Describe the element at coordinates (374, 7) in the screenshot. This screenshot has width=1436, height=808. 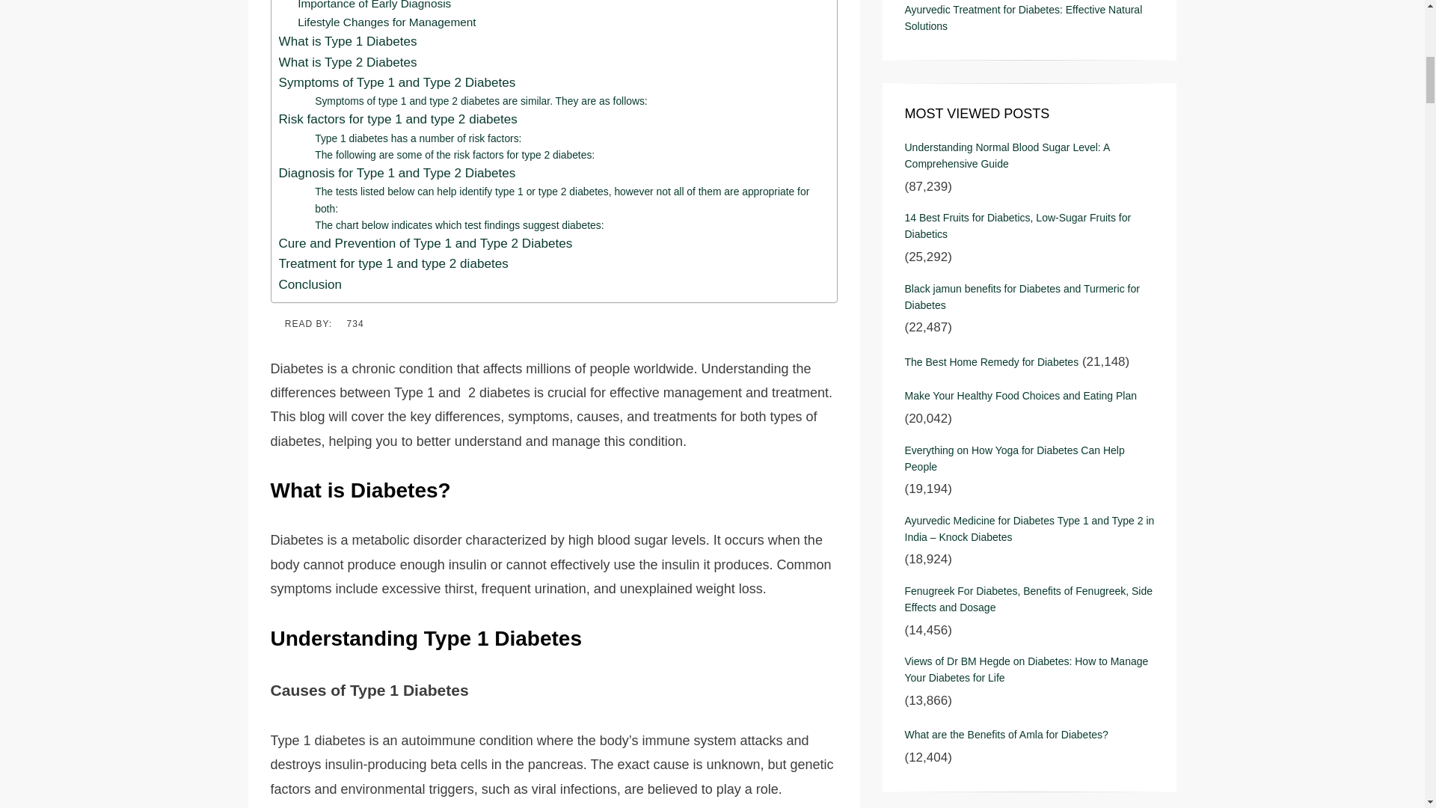
I see `Importance of Early Diagnosis` at that location.